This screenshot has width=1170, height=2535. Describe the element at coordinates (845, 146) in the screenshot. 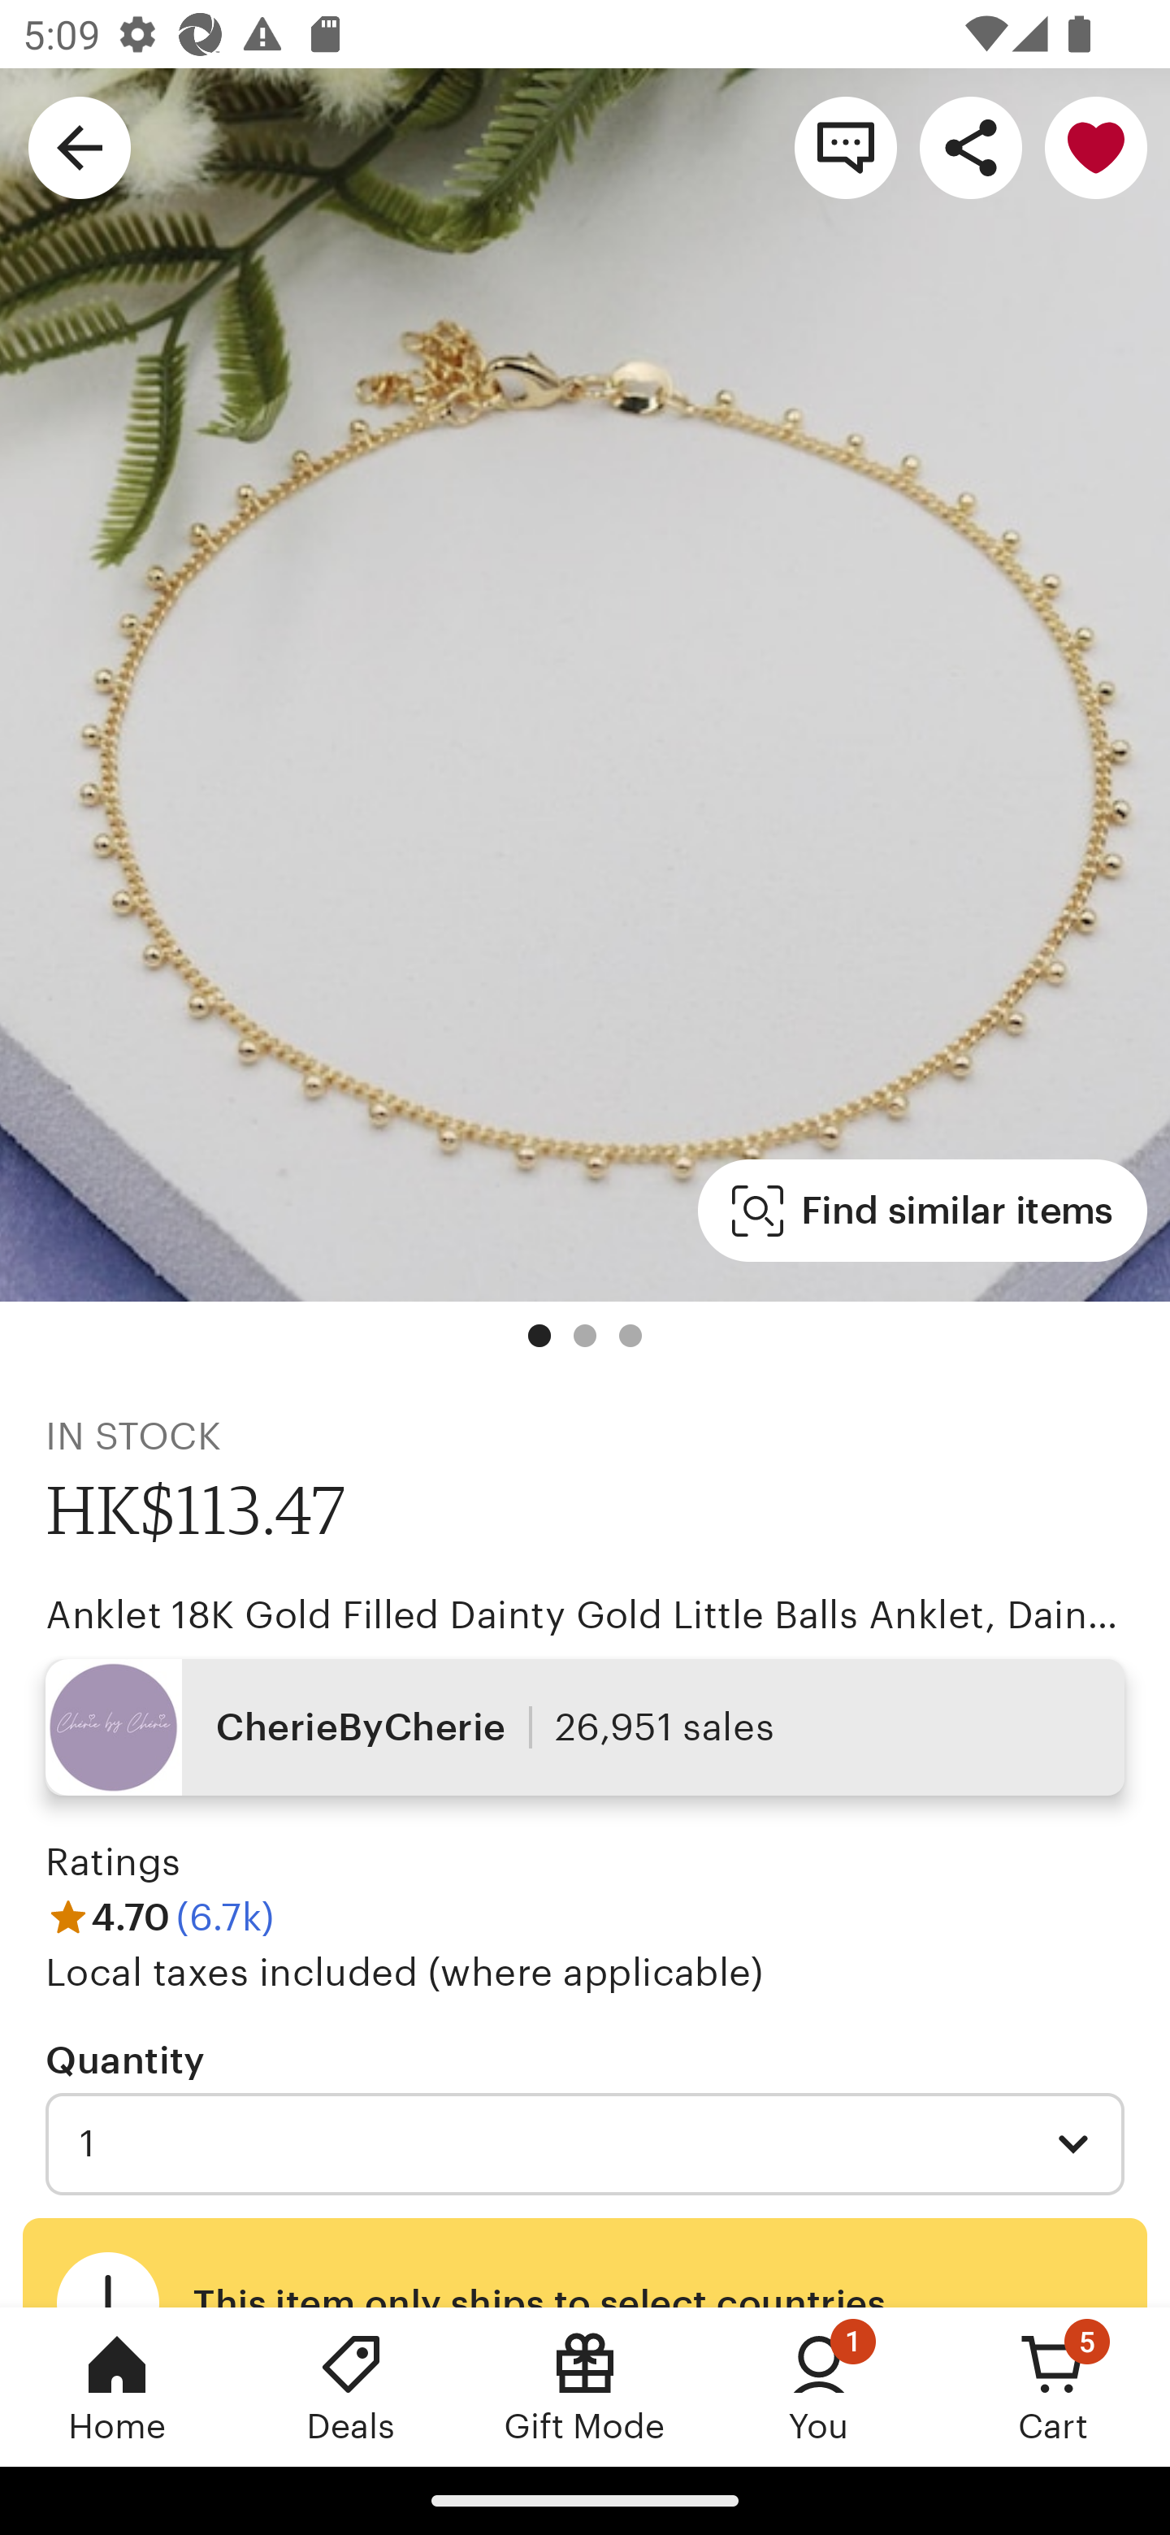

I see `Contact shop` at that location.